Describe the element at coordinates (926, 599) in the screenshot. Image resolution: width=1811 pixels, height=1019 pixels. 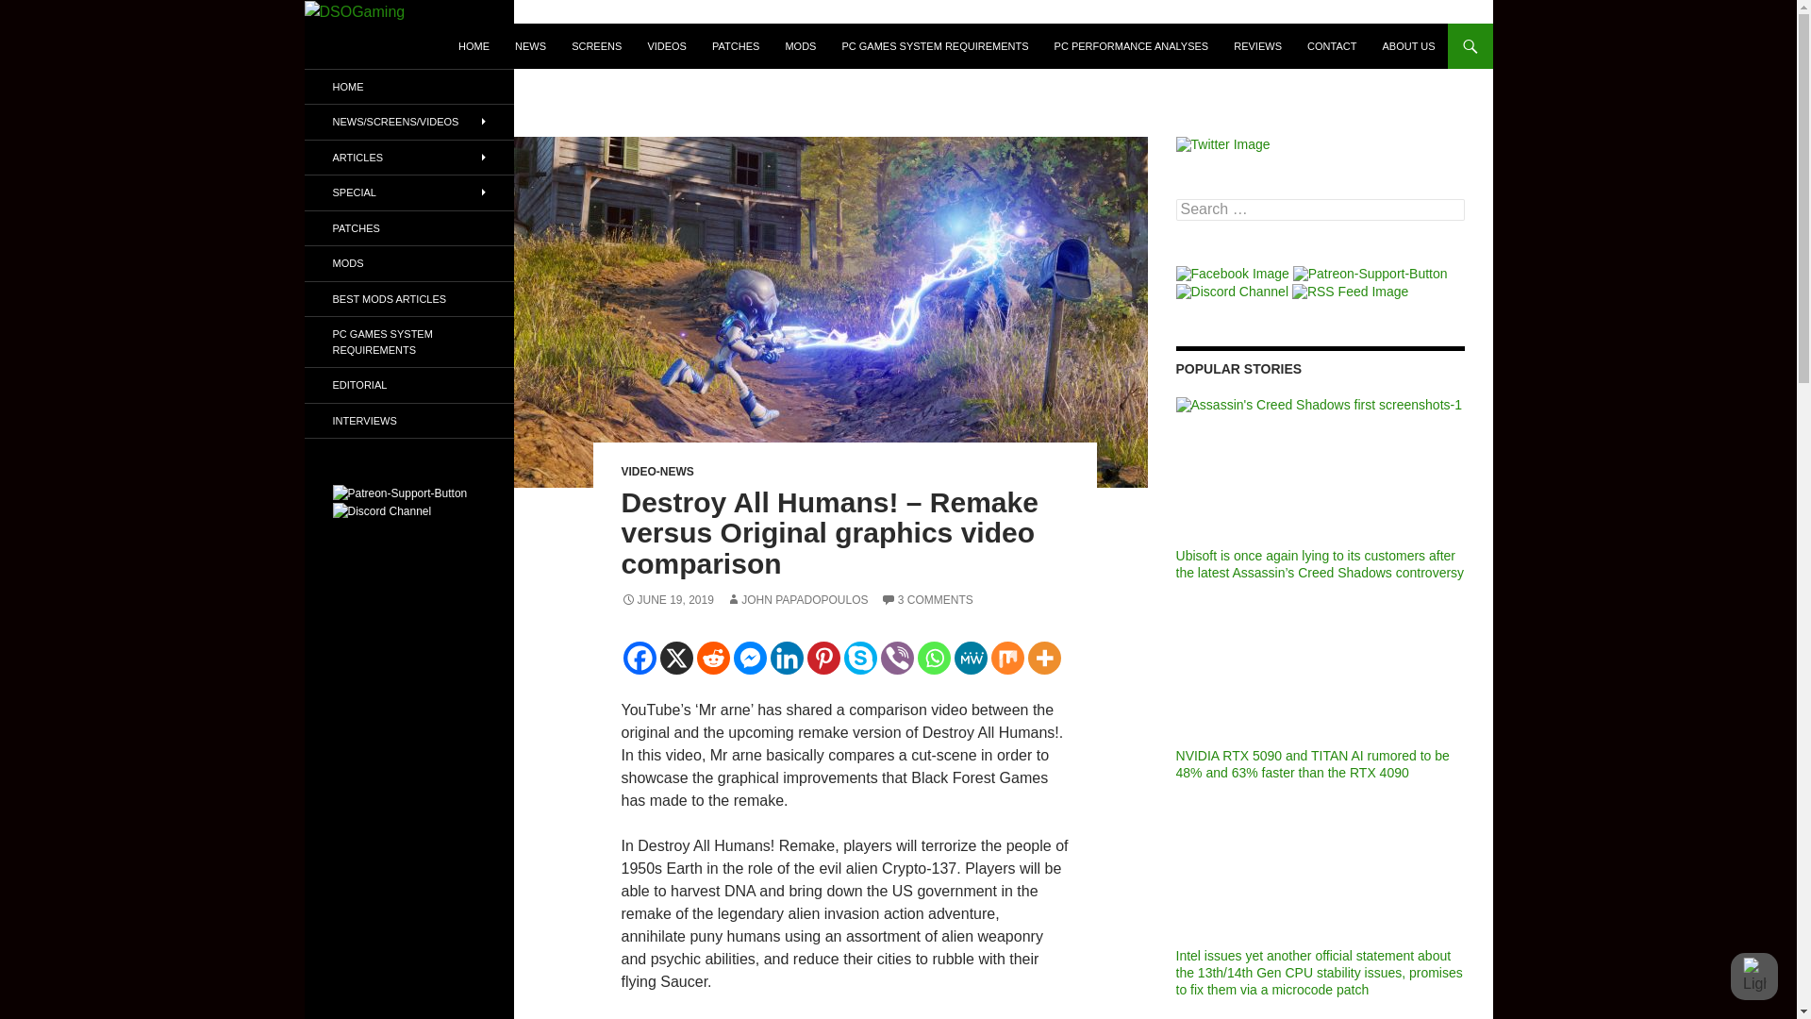
I see `3 COMMENTS` at that location.